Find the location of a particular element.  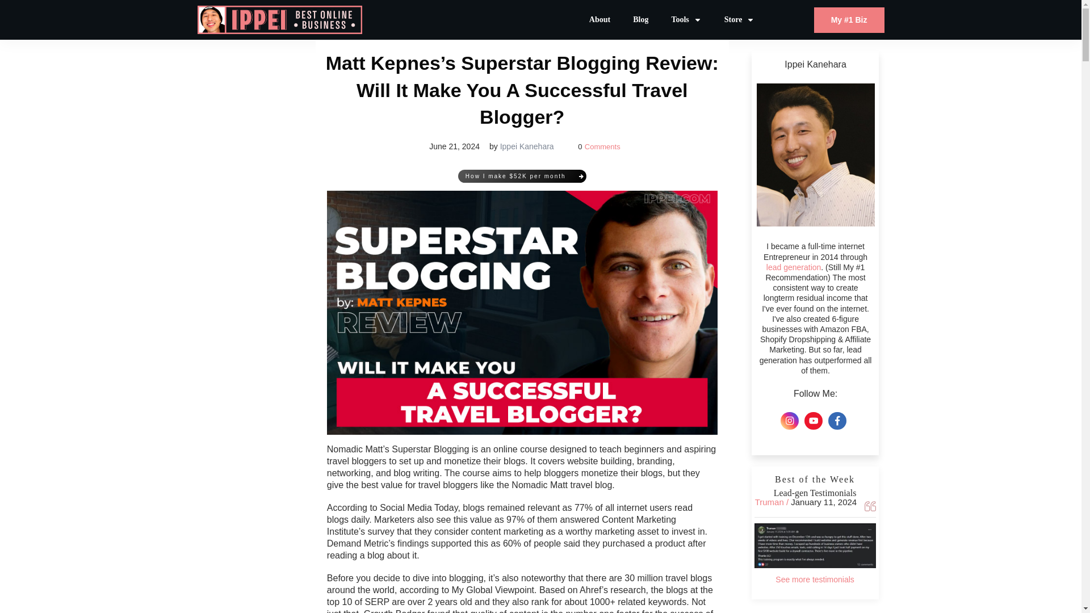

Tools is located at coordinates (686, 19).